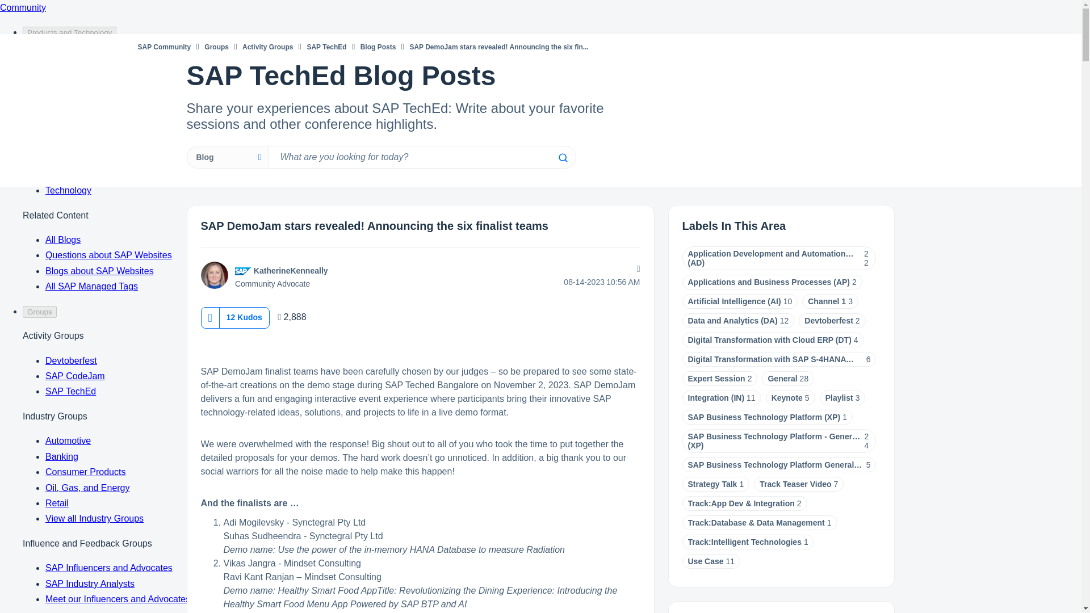 The width and height of the screenshot is (1090, 613). What do you see at coordinates (243, 271) in the screenshot?
I see `Community Advocate` at bounding box center [243, 271].